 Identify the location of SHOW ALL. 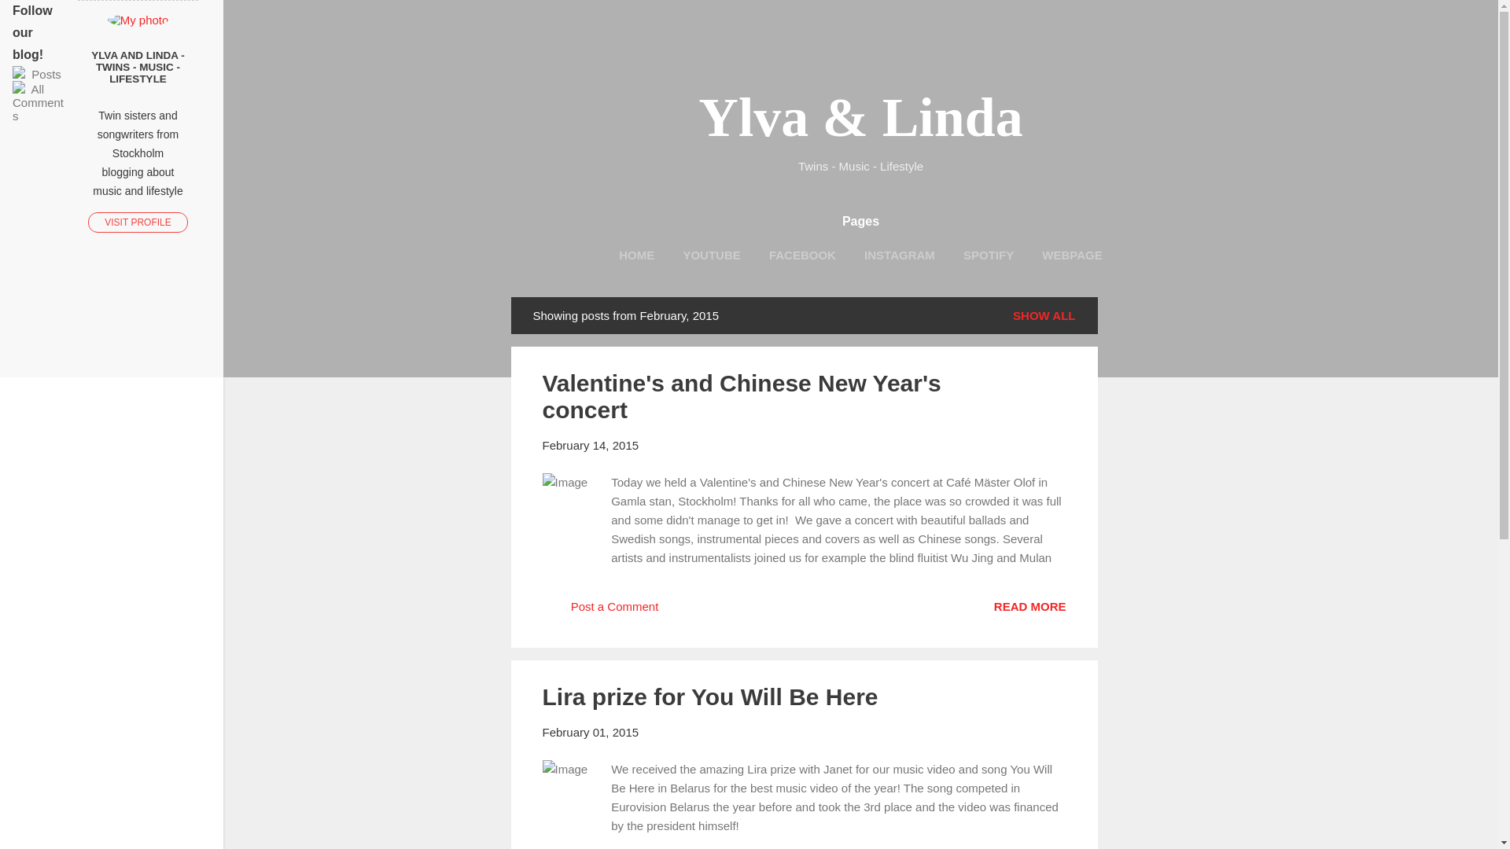
(1044, 314).